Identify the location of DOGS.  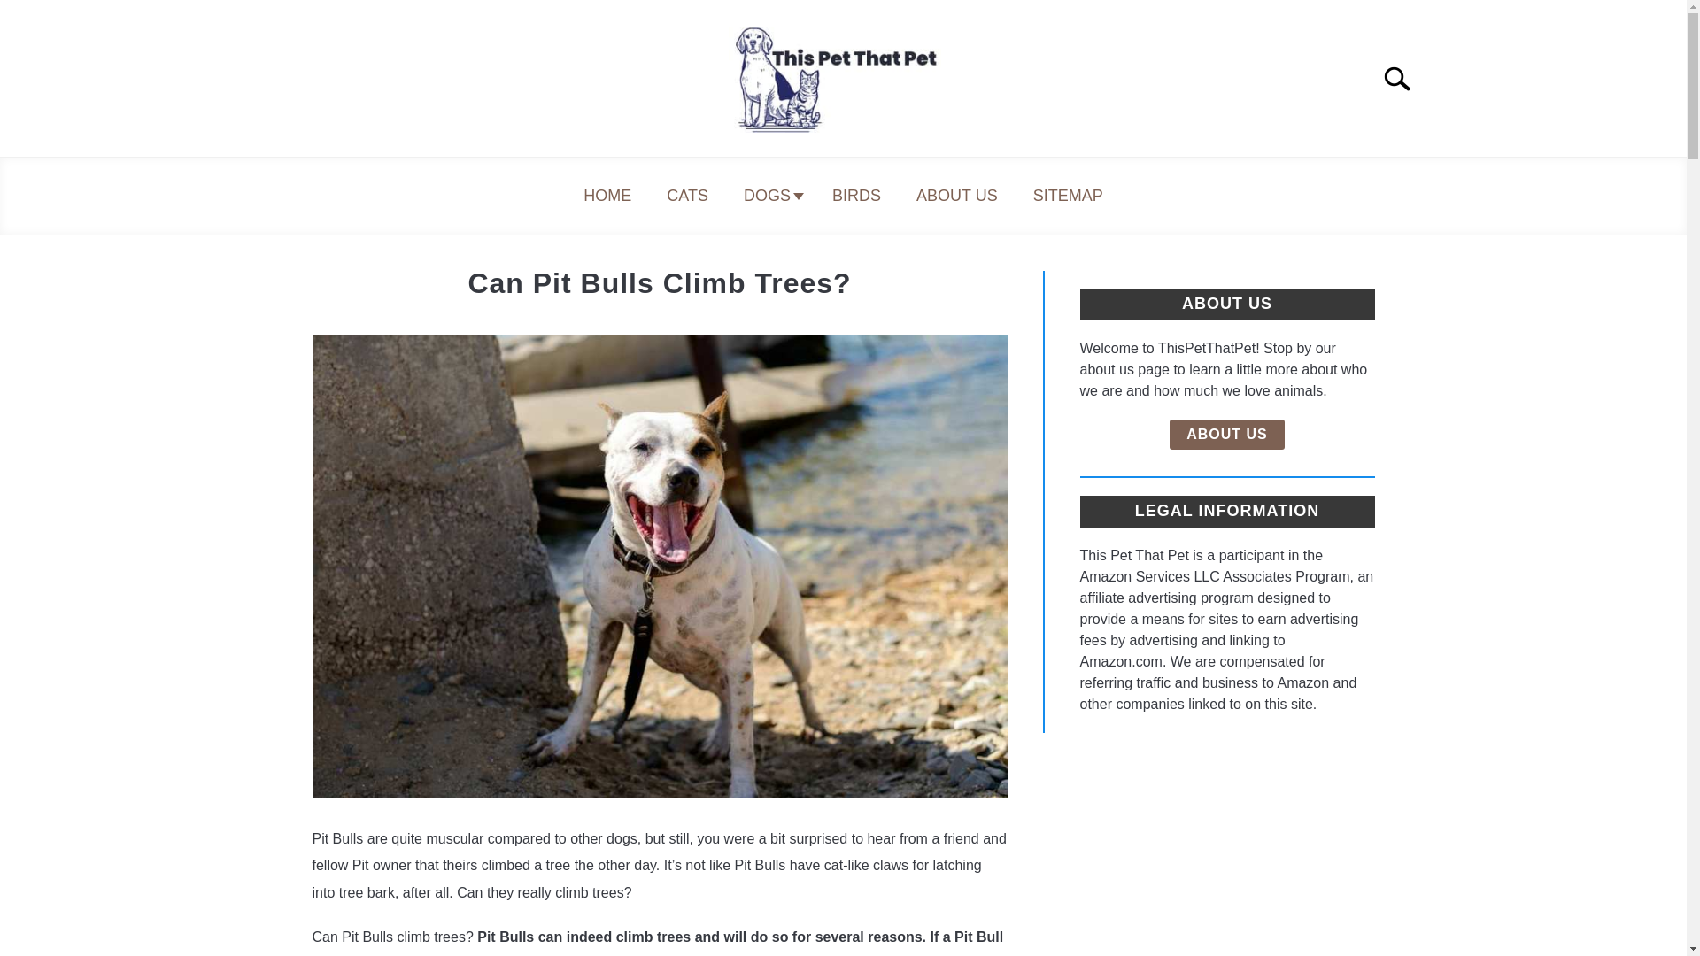
(769, 196).